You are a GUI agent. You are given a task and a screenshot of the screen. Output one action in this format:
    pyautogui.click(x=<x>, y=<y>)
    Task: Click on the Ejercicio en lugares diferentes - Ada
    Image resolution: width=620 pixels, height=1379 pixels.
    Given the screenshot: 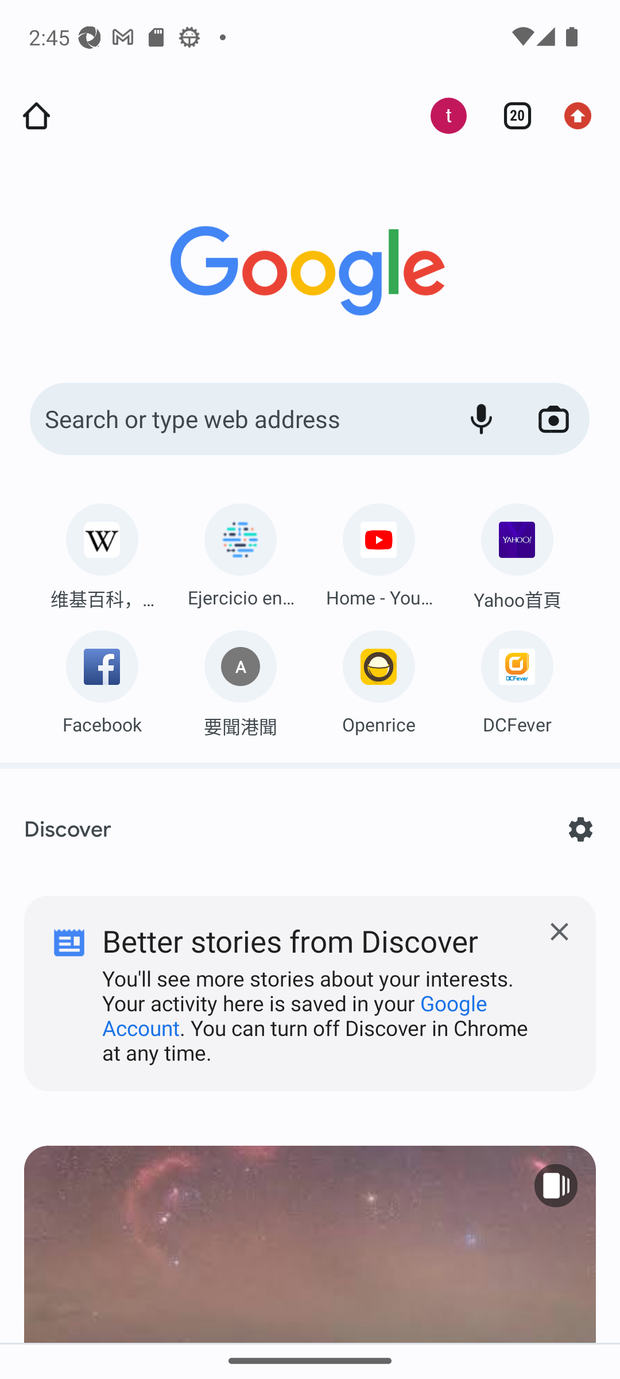 What is the action you would take?
    pyautogui.click(x=240, y=552)
    